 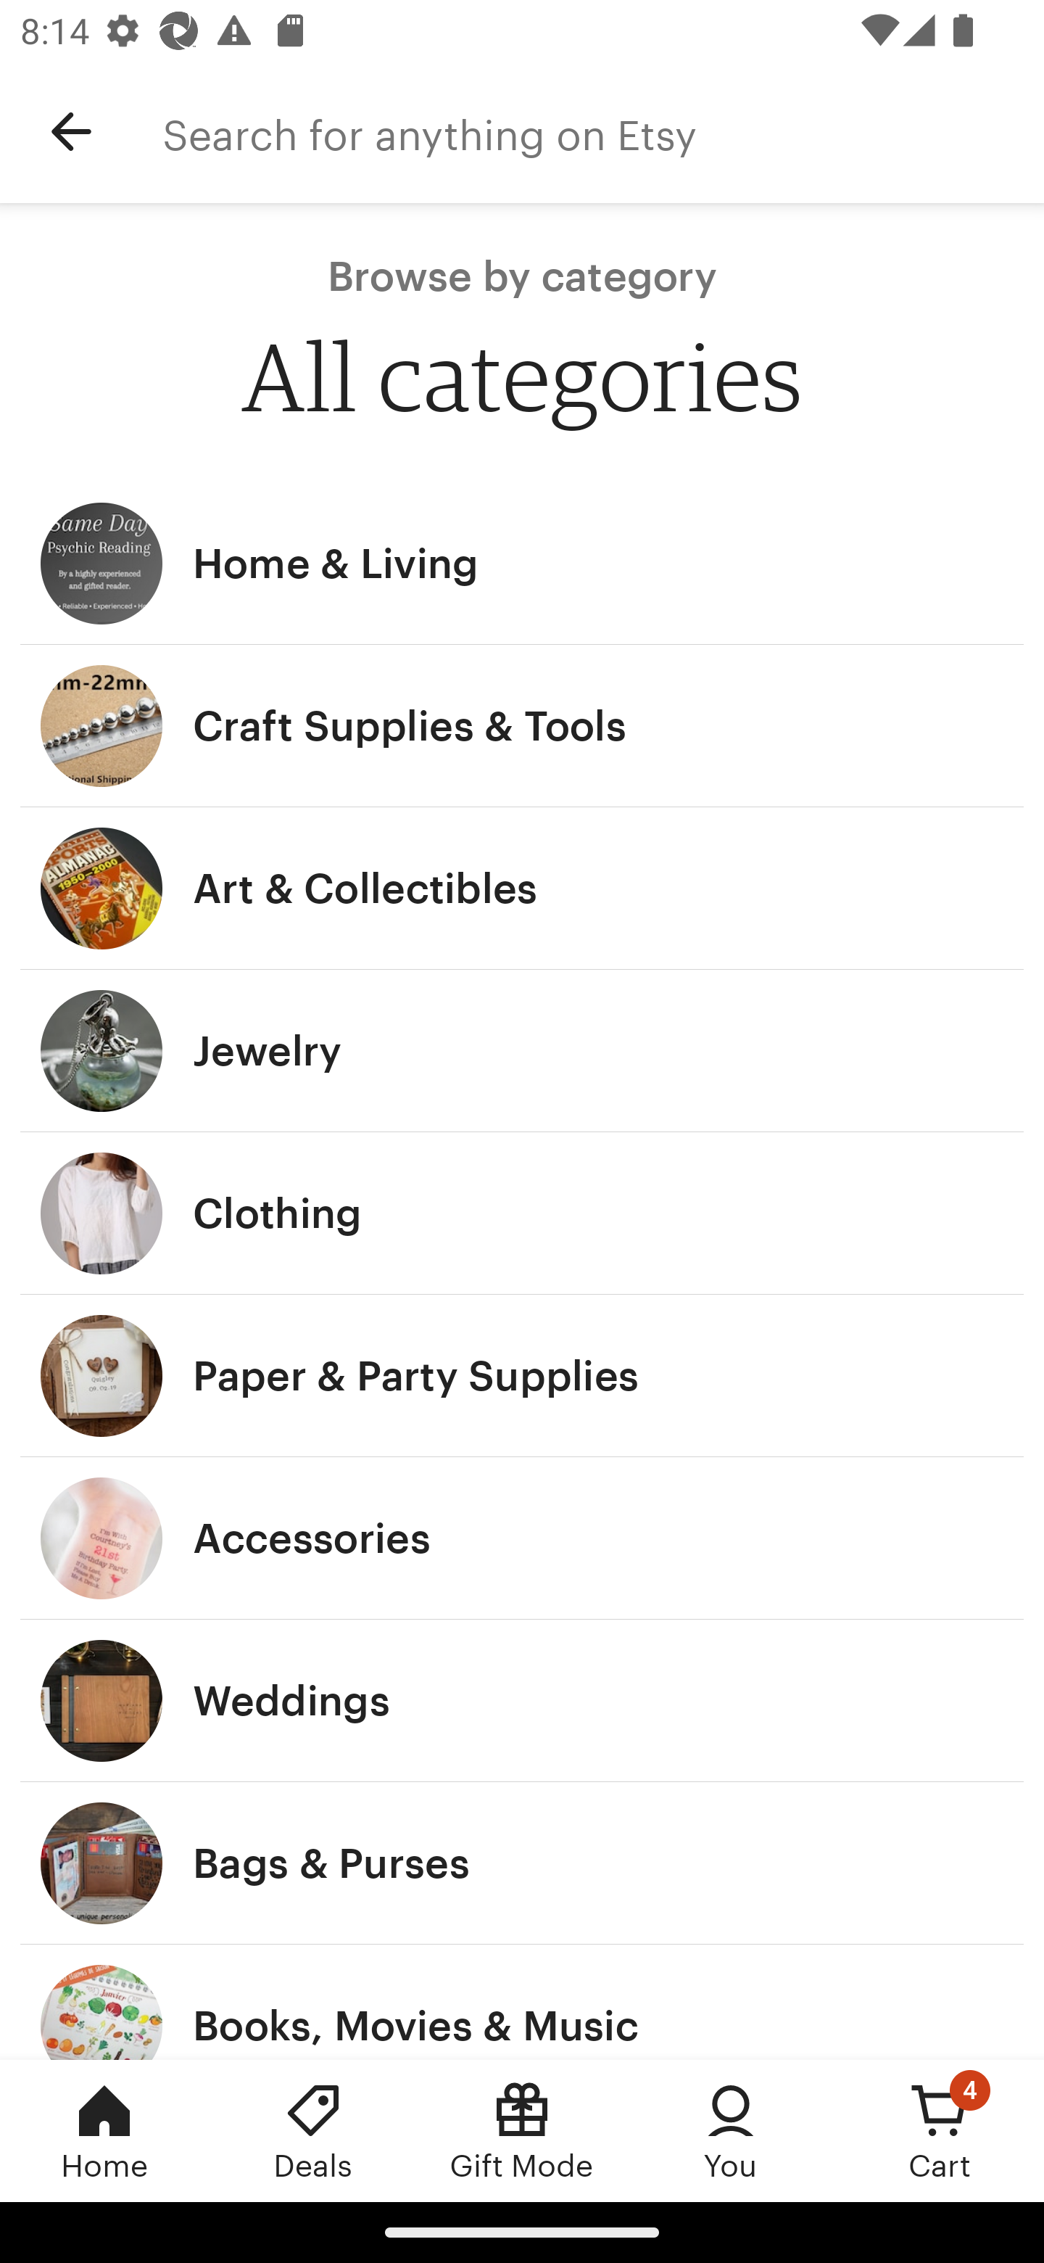 I want to click on Navigate up, so click(x=71, y=132).